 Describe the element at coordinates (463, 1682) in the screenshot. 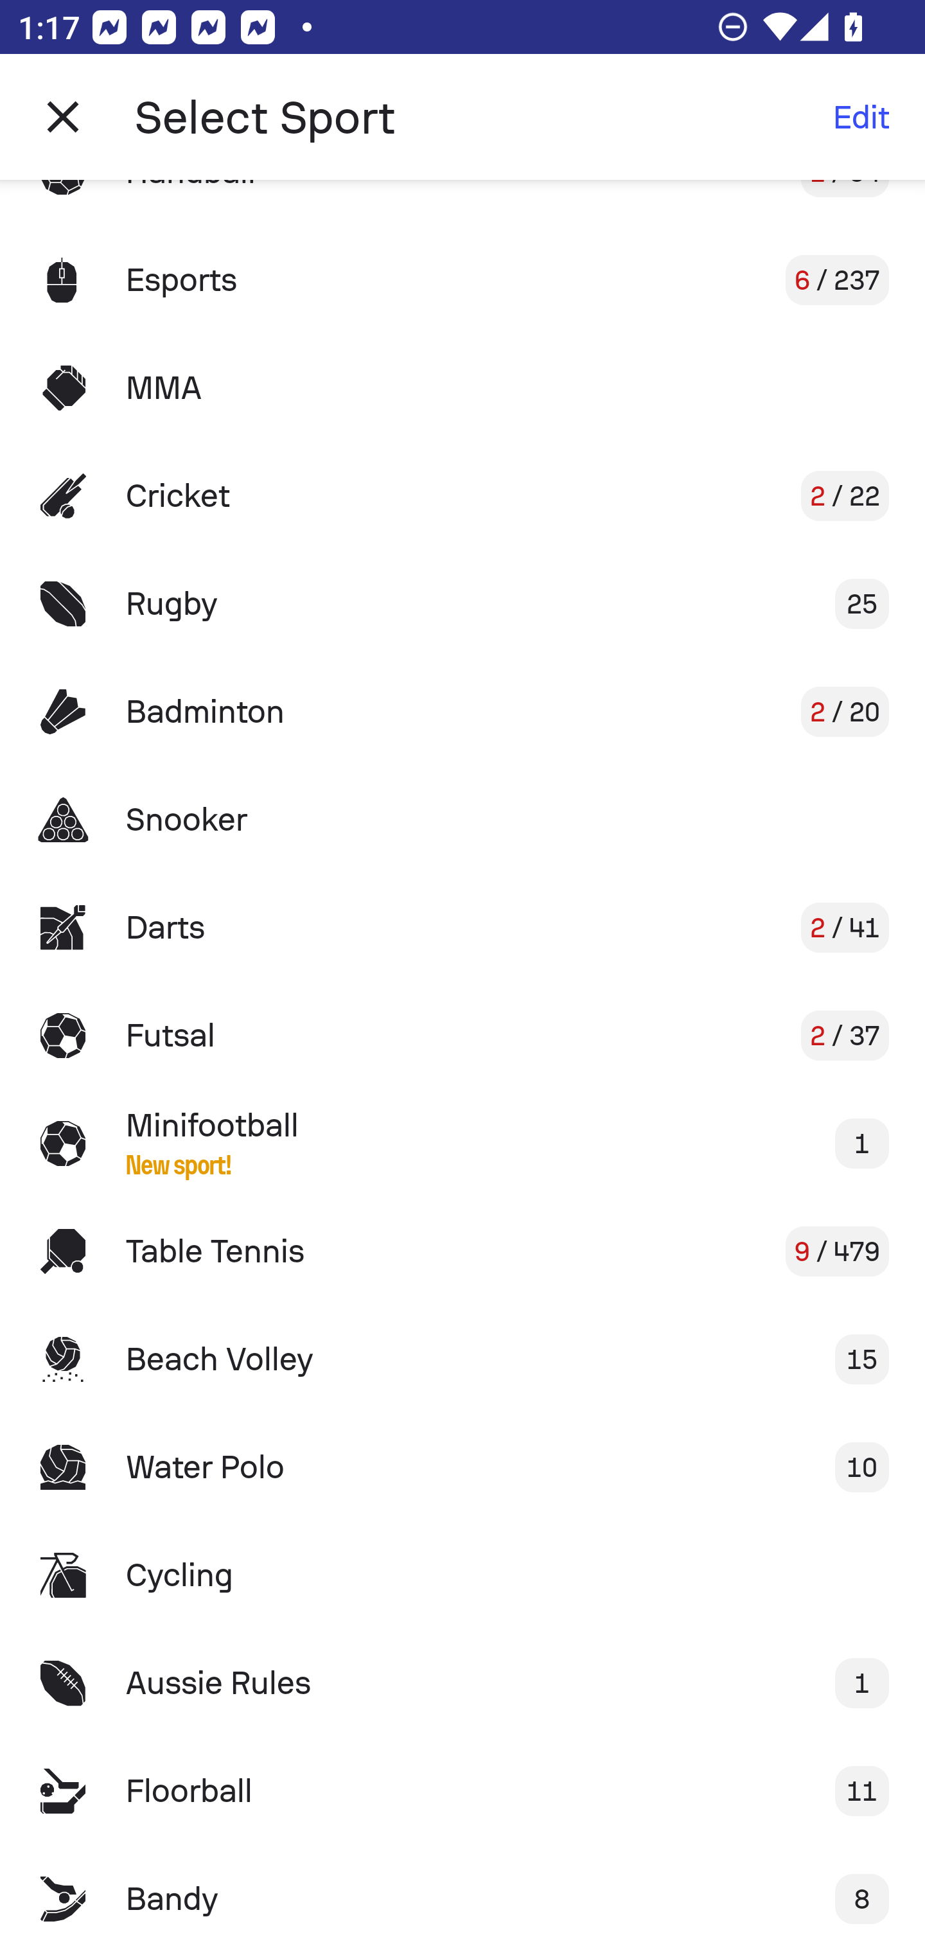

I see `Aussie Rules 1` at that location.